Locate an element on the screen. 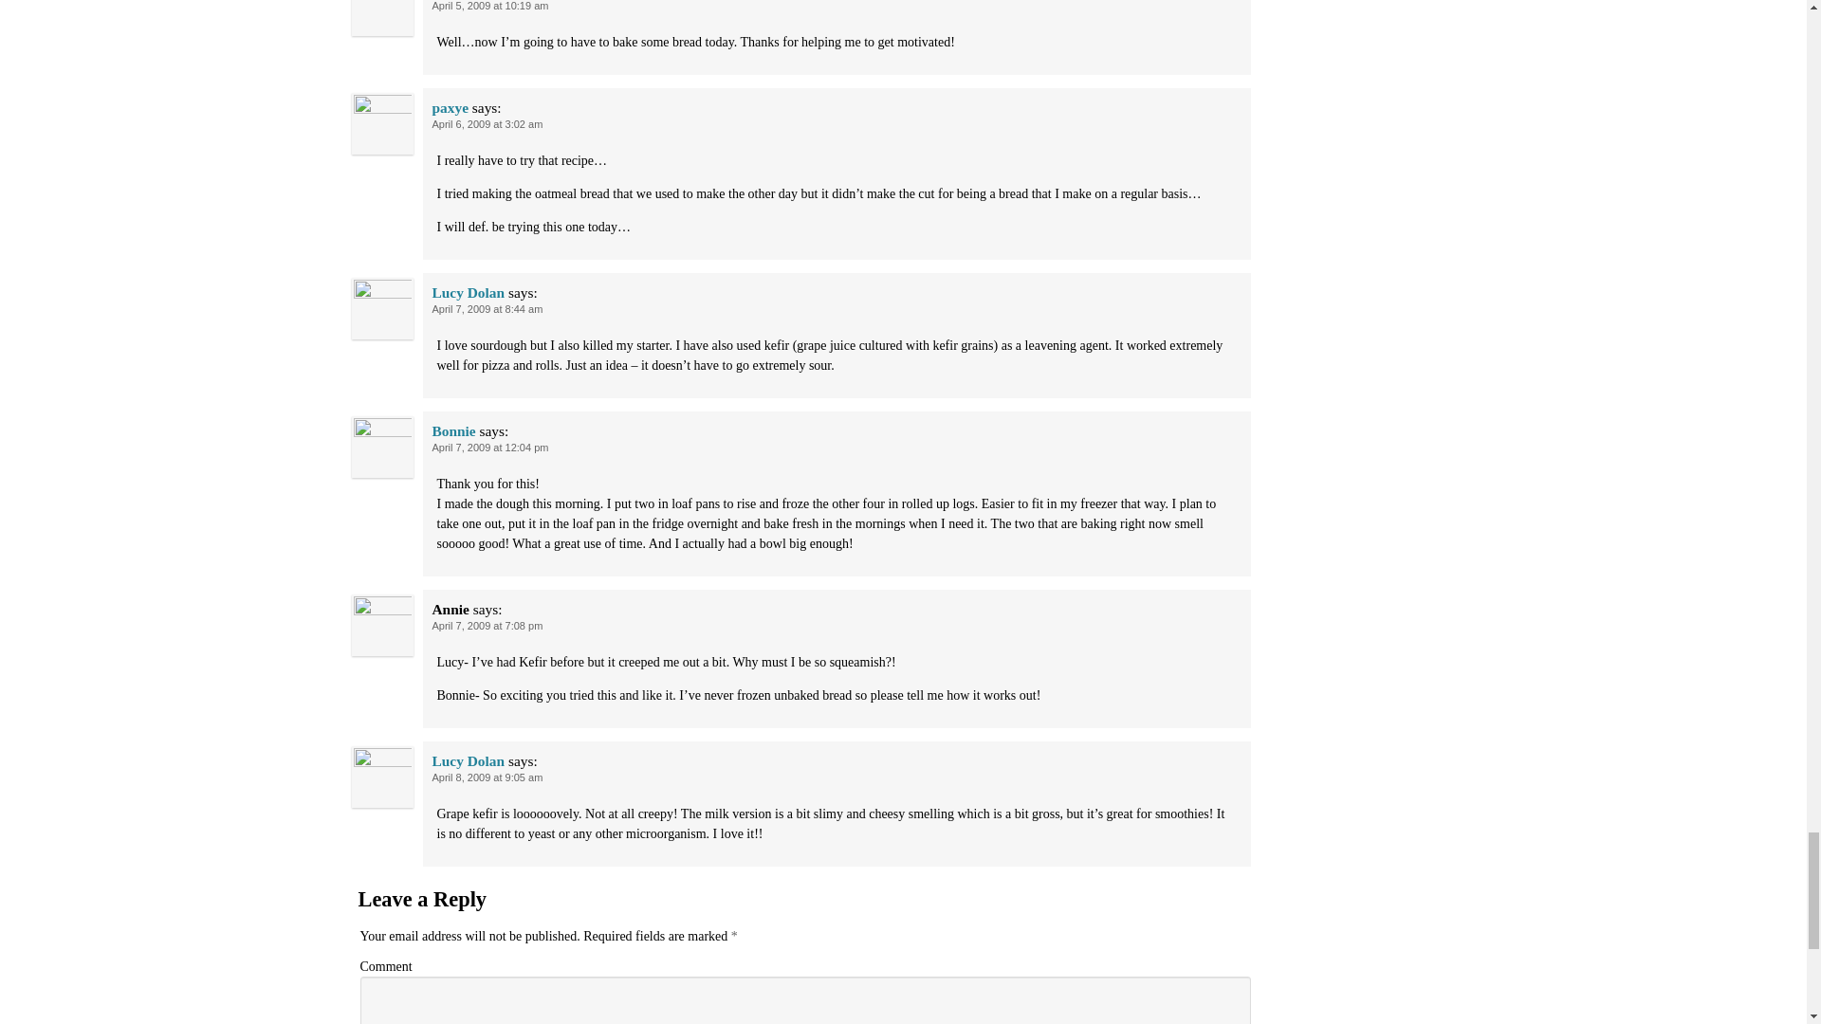 Image resolution: width=1821 pixels, height=1024 pixels. Bonnie is located at coordinates (453, 430).